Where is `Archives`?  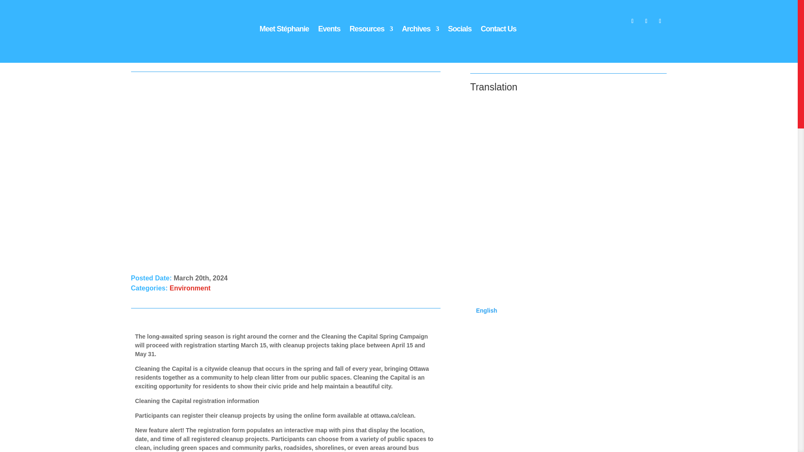
Archives is located at coordinates (420, 30).